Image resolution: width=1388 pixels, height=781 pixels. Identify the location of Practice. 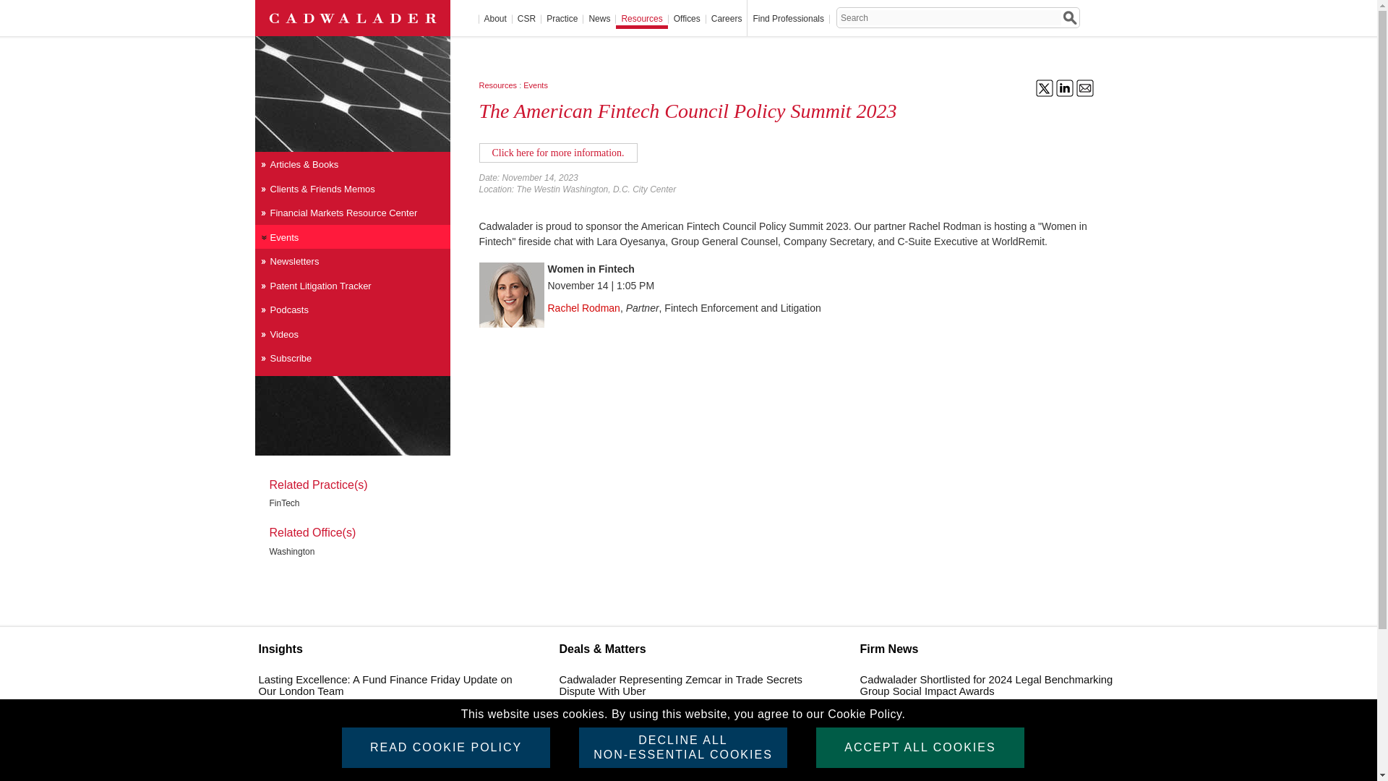
(562, 22).